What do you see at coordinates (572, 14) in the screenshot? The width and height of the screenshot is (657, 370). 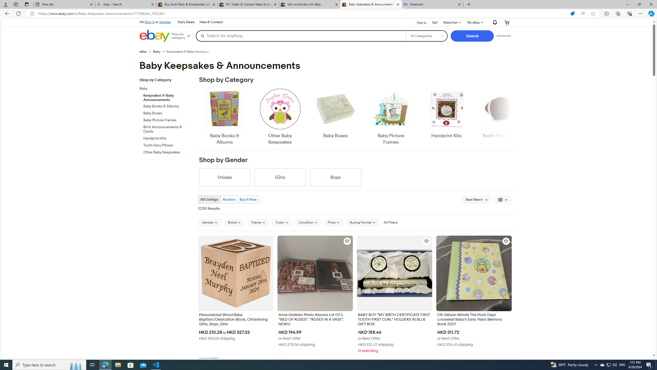 I see `This site has coupons! Shopping in Microsoft Edge` at bounding box center [572, 14].